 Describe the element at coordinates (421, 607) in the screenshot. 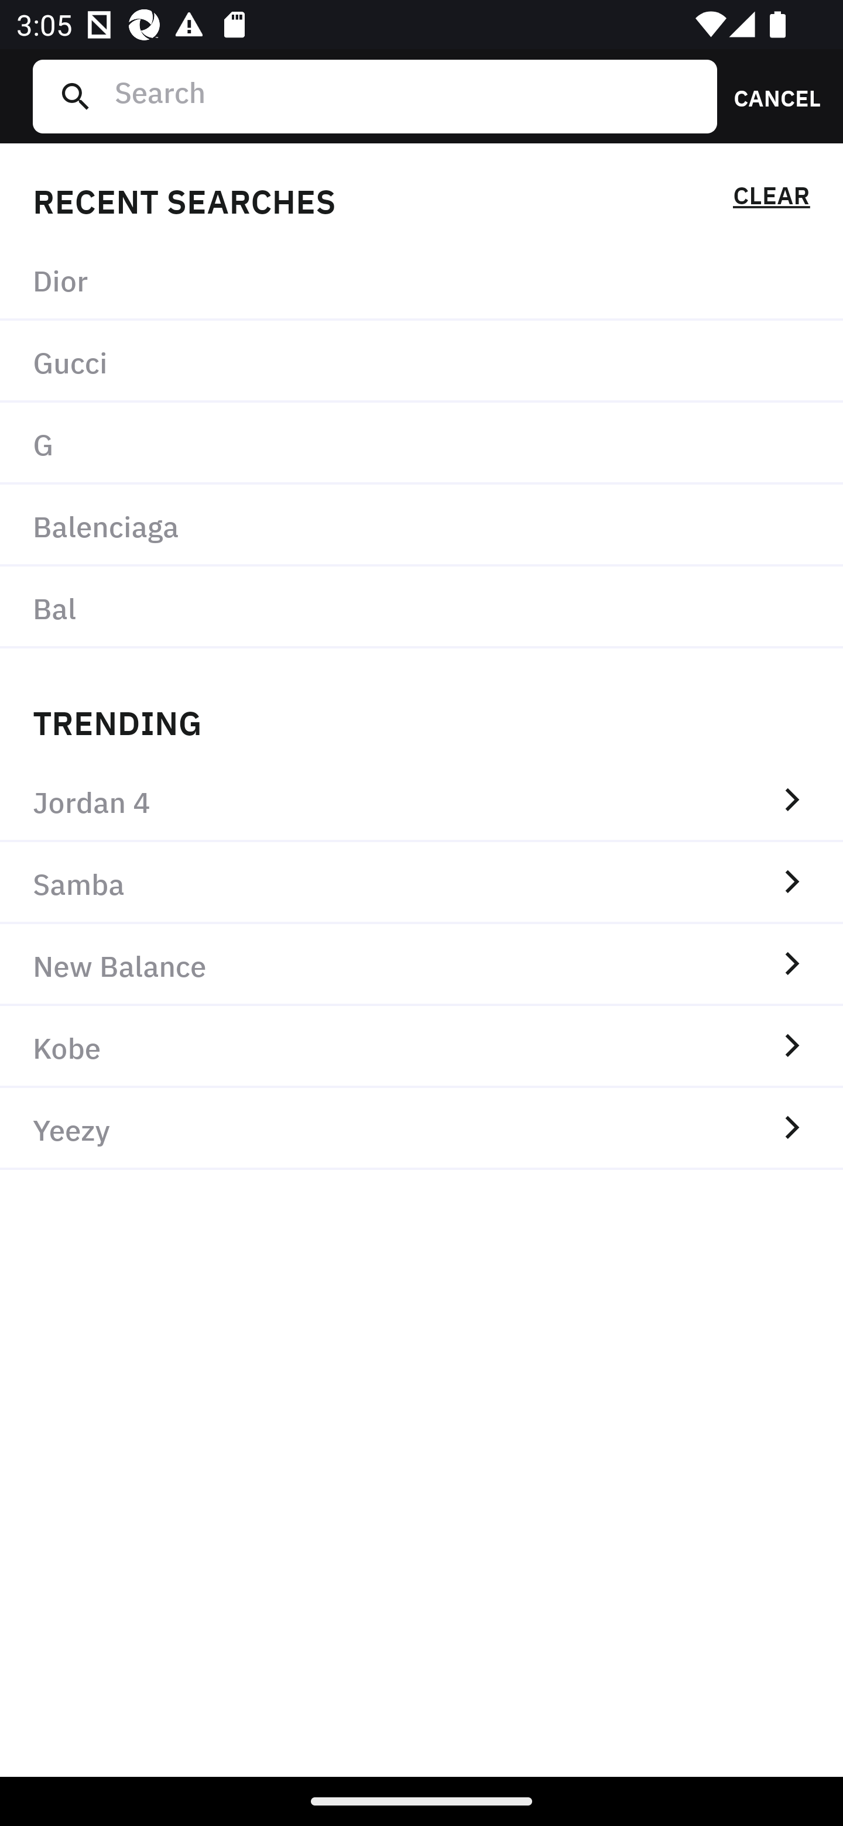

I see `Bal` at that location.